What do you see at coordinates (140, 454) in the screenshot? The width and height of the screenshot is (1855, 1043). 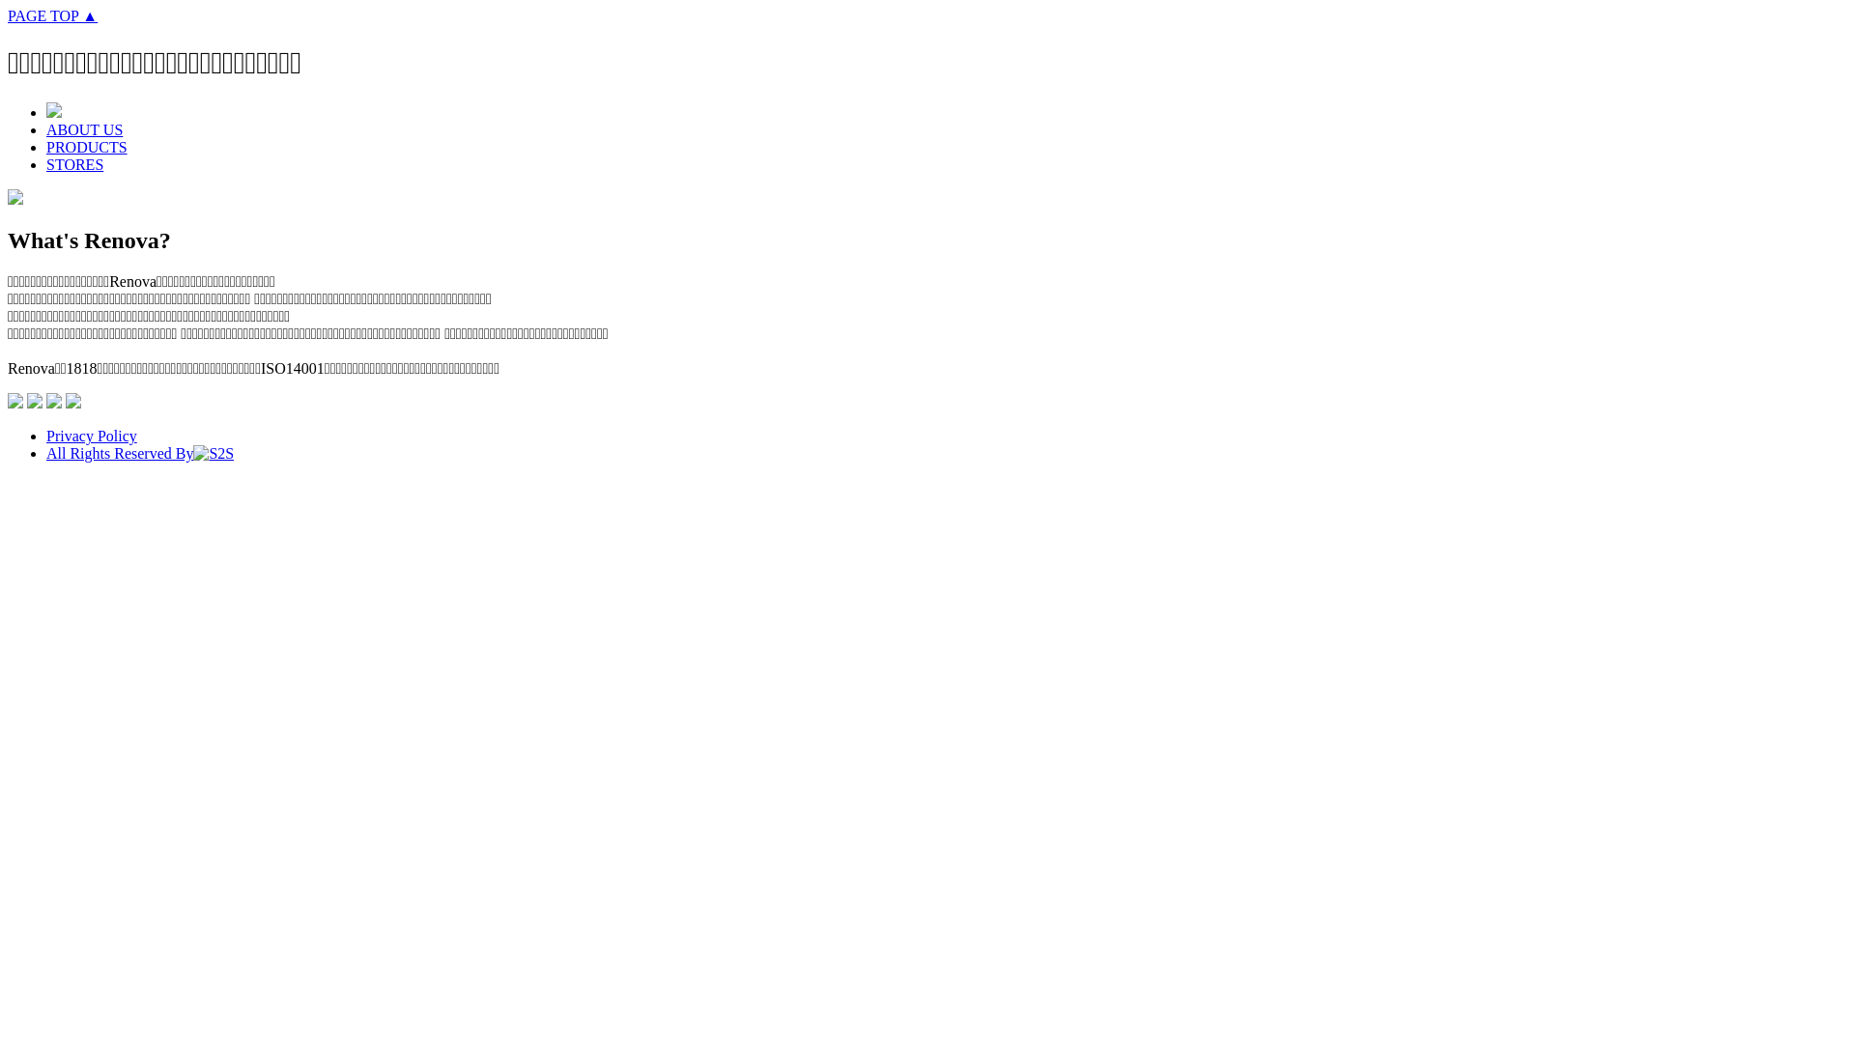 I see `All Rights Reserved By` at bounding box center [140, 454].